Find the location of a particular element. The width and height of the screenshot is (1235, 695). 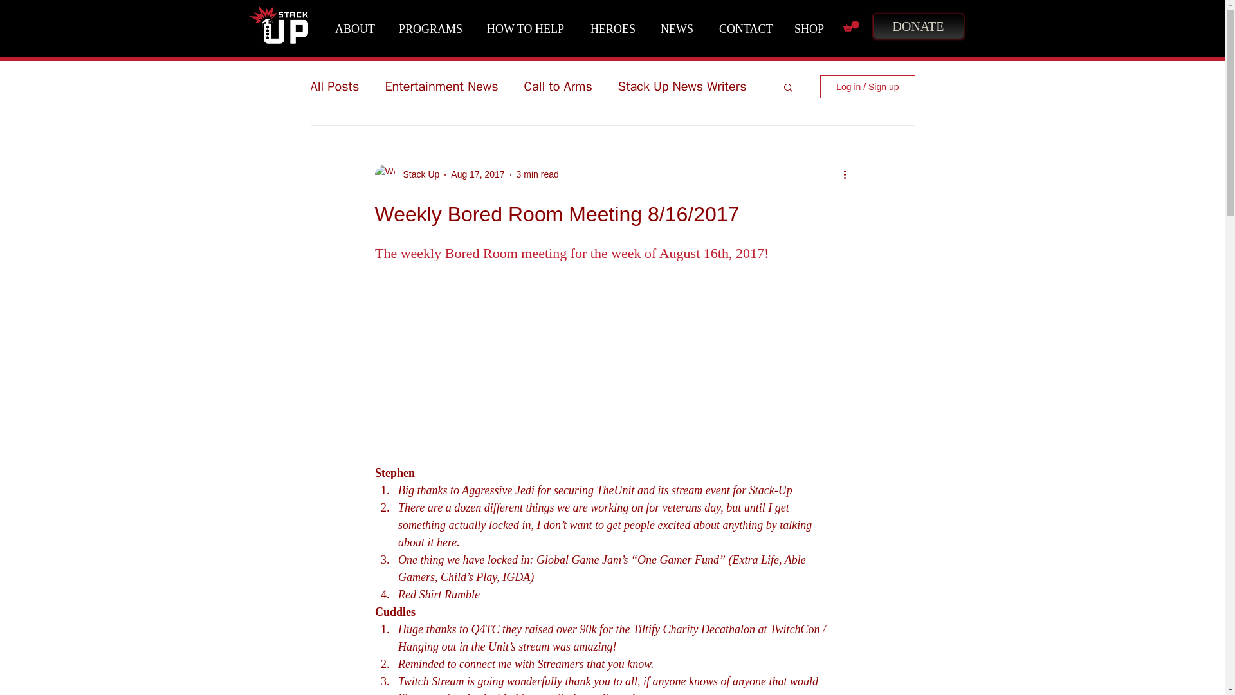

Stack Up is located at coordinates (417, 174).